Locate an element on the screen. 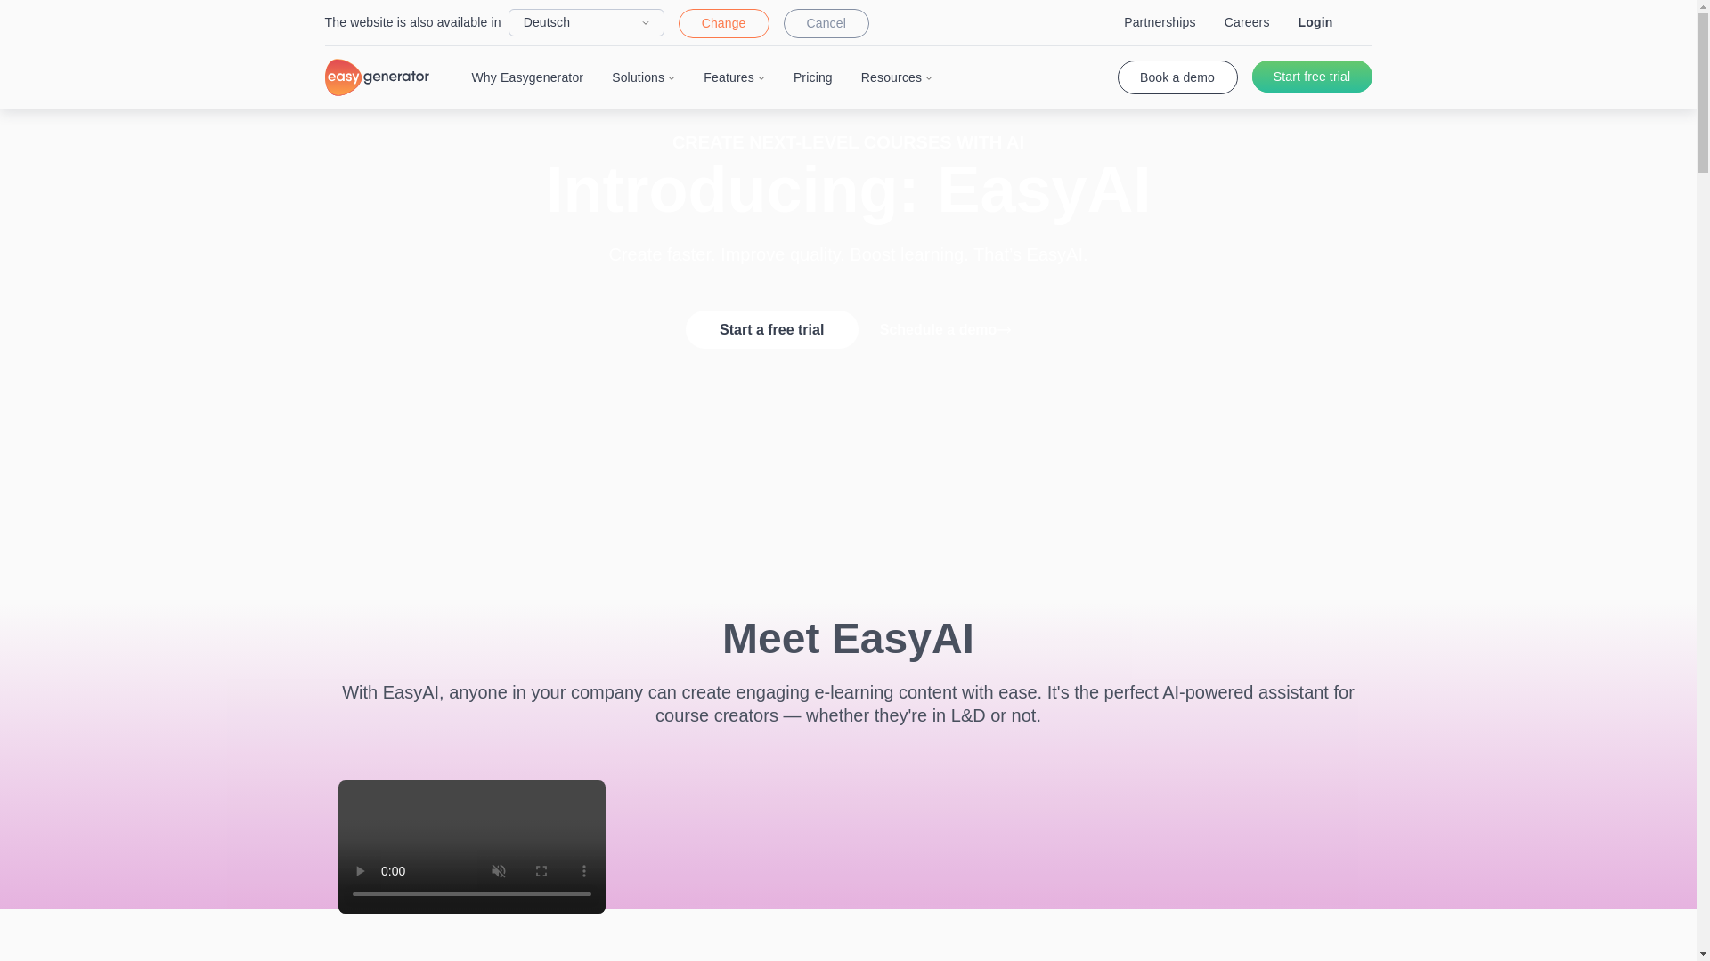 This screenshot has width=1710, height=961. Pricing is located at coordinates (812, 77).